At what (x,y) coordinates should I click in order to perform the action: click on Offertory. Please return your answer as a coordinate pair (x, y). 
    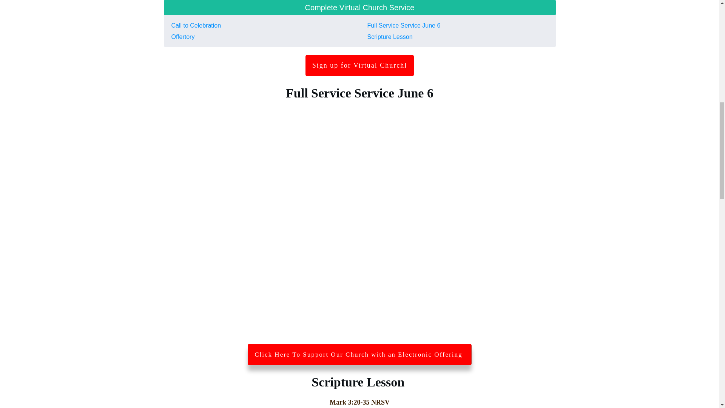
    Looking at the image, I should click on (183, 36).